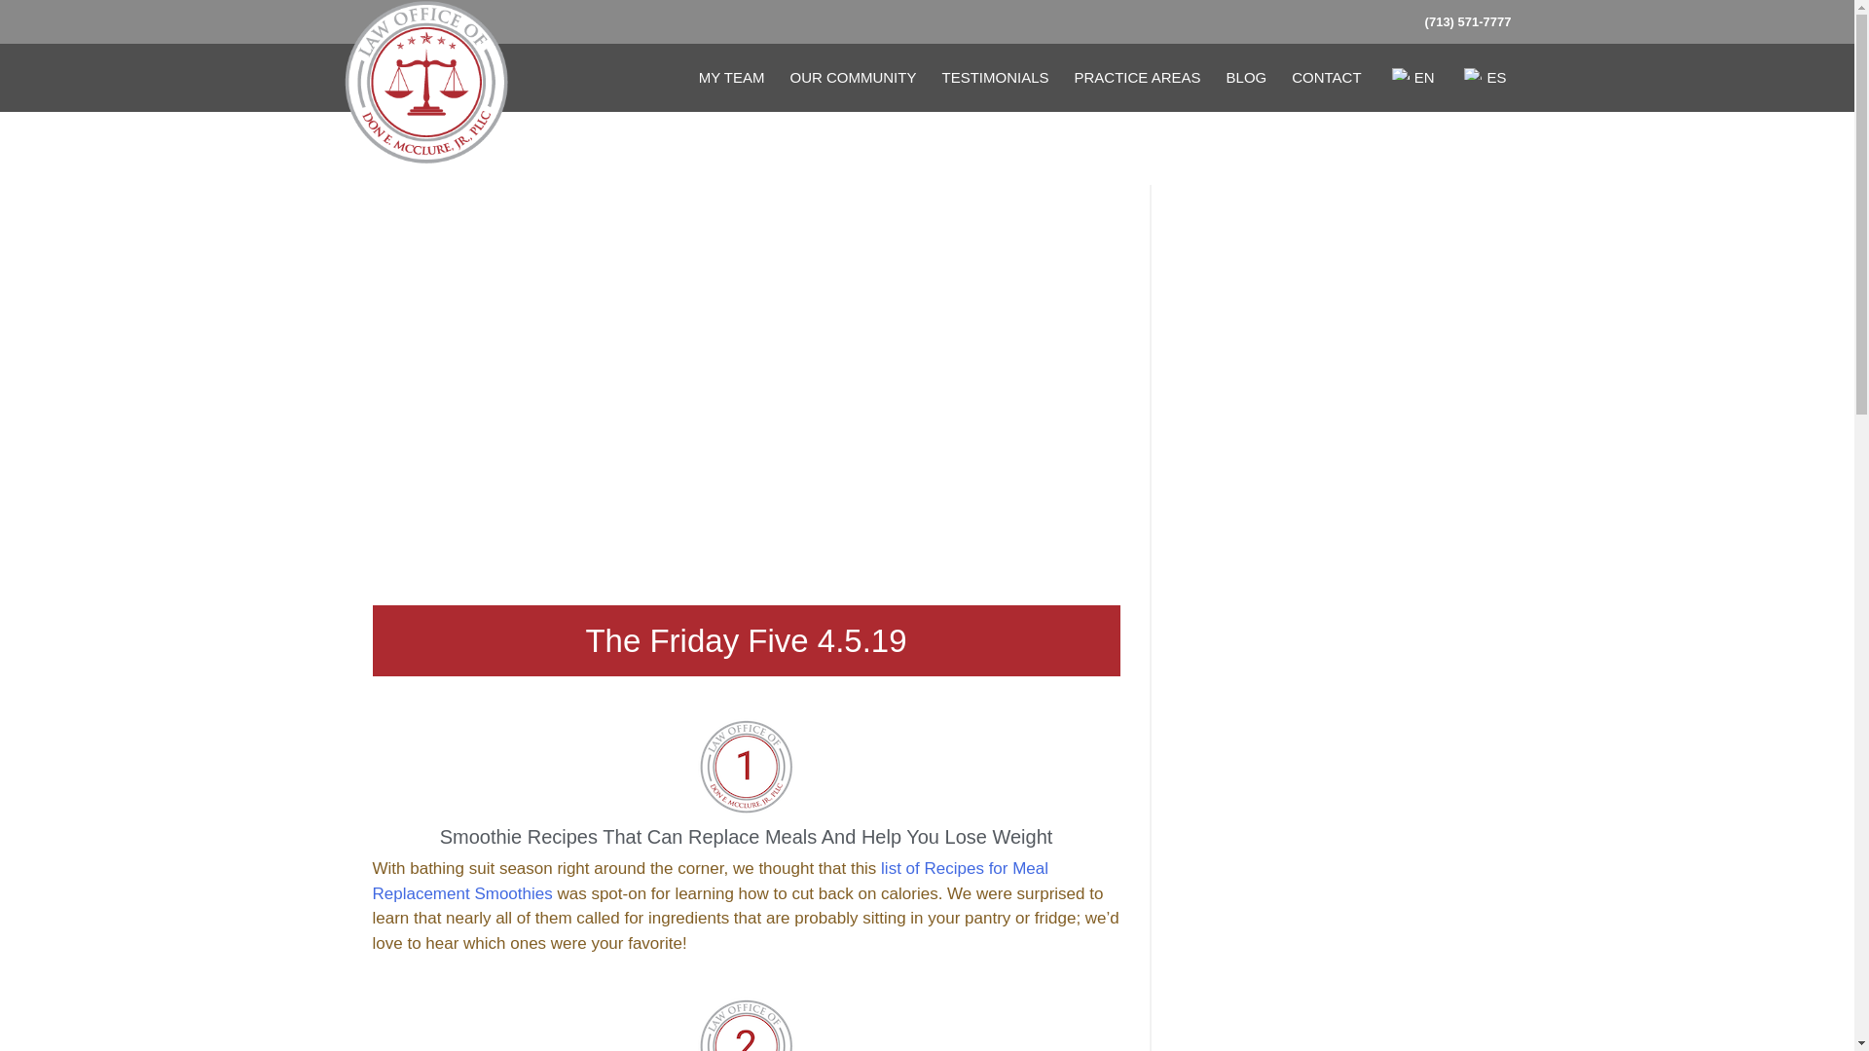  I want to click on Spanish, so click(1472, 74).